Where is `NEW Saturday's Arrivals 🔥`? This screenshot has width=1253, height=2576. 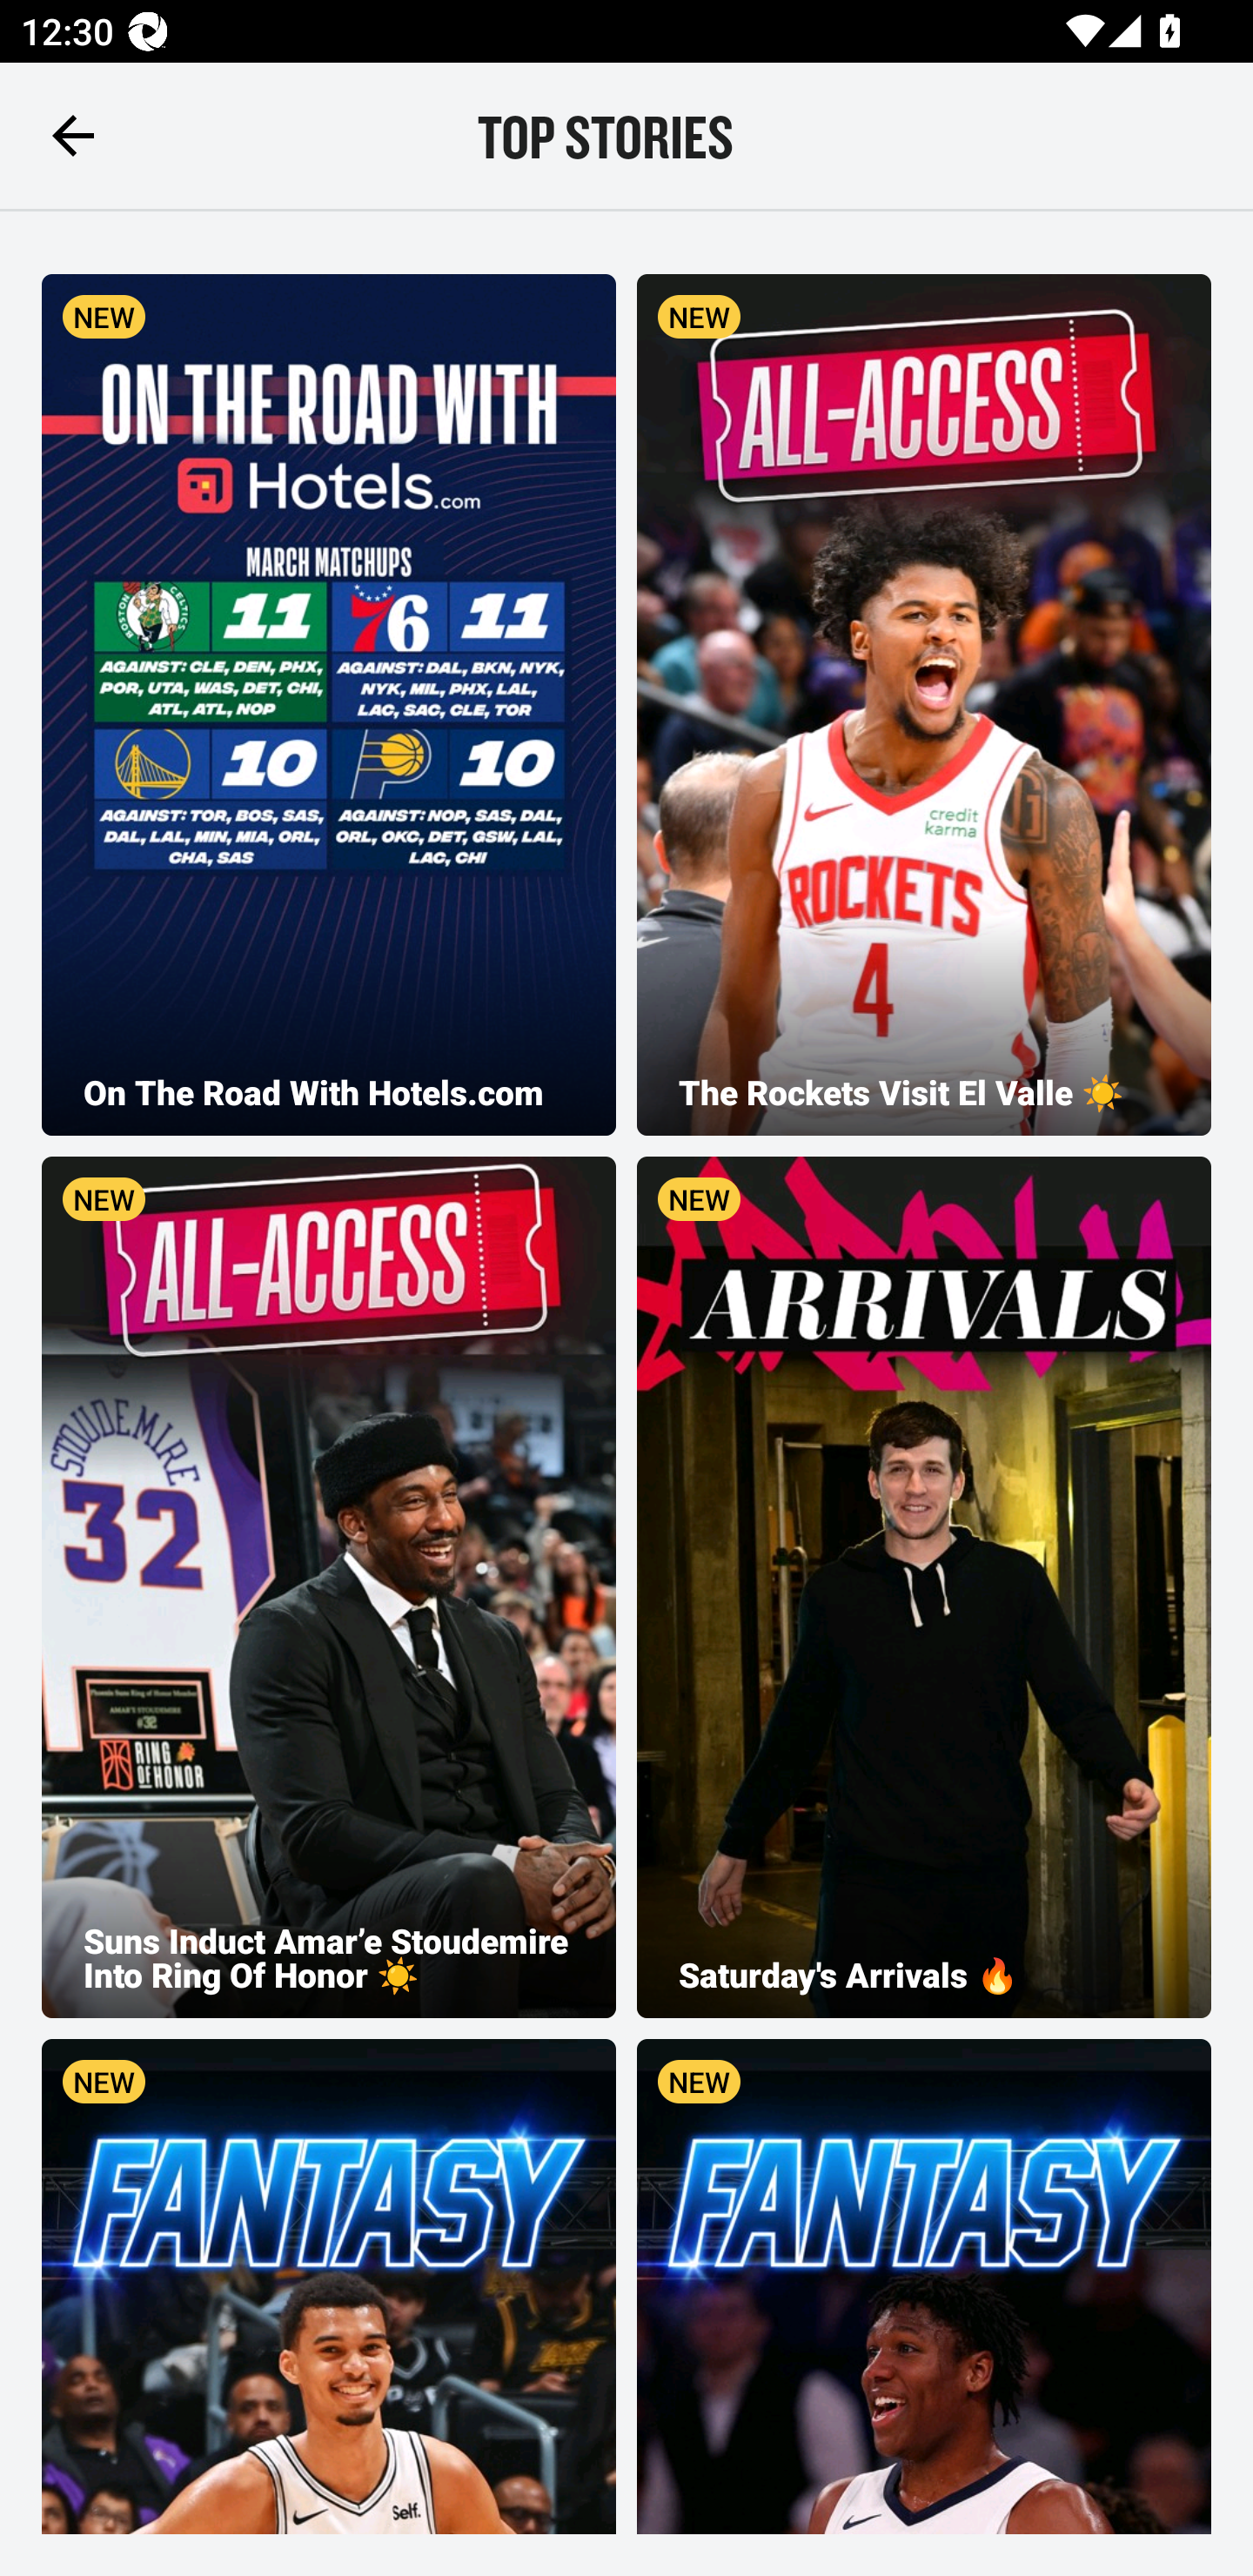
NEW Saturday's Arrivals 🔥 is located at coordinates (924, 1587).